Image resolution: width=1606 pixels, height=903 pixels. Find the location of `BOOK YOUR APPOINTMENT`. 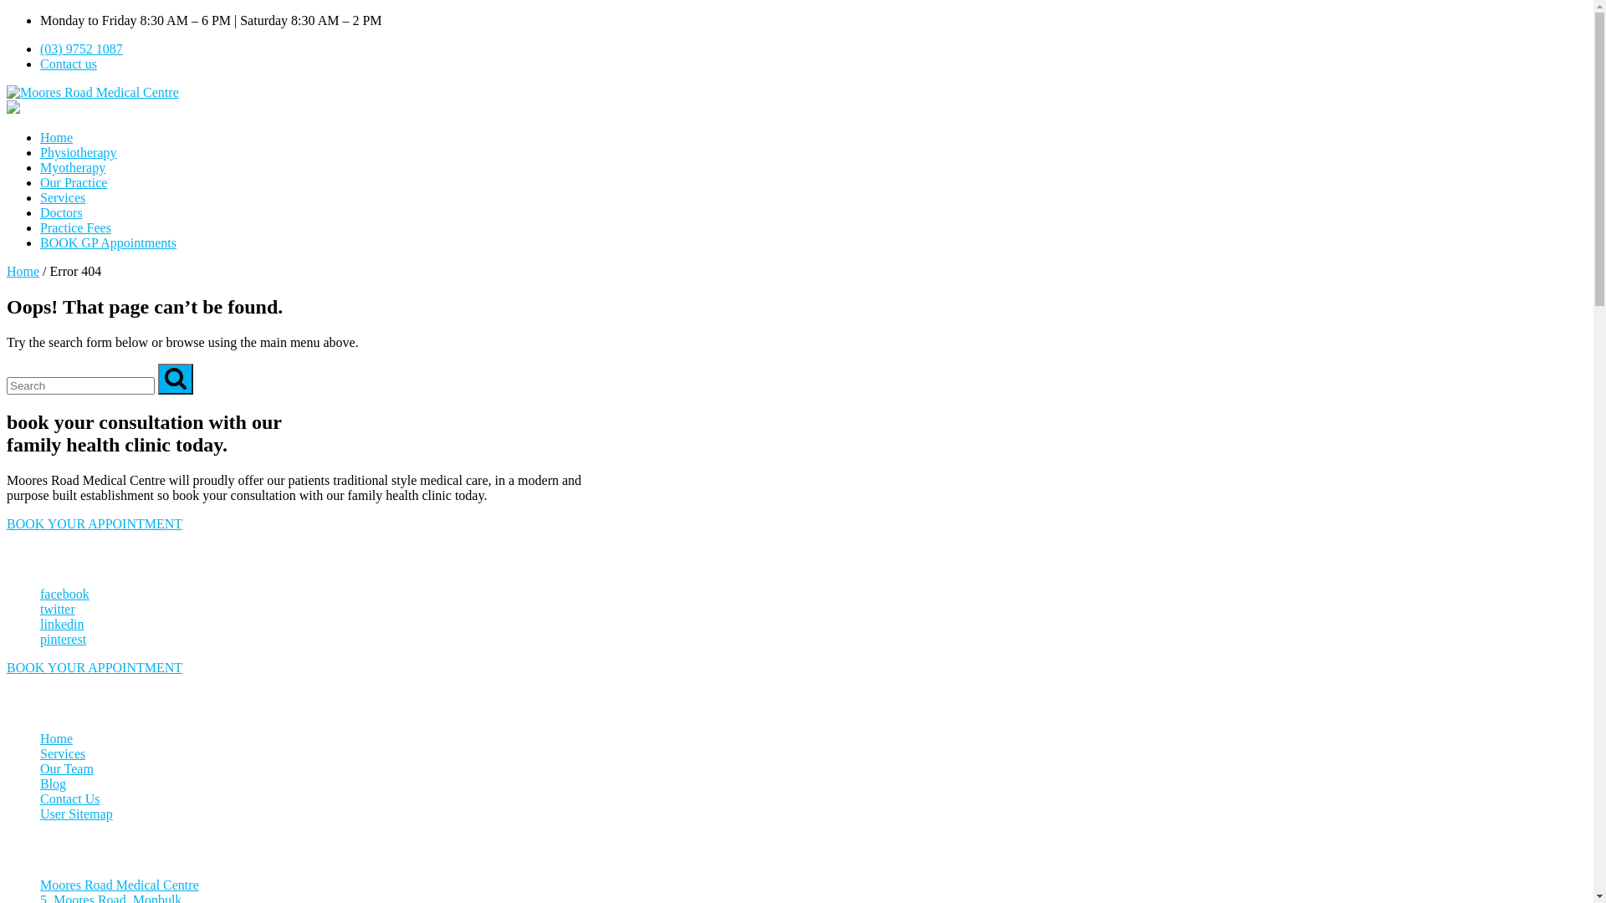

BOOK YOUR APPOINTMENT is located at coordinates (95, 667).